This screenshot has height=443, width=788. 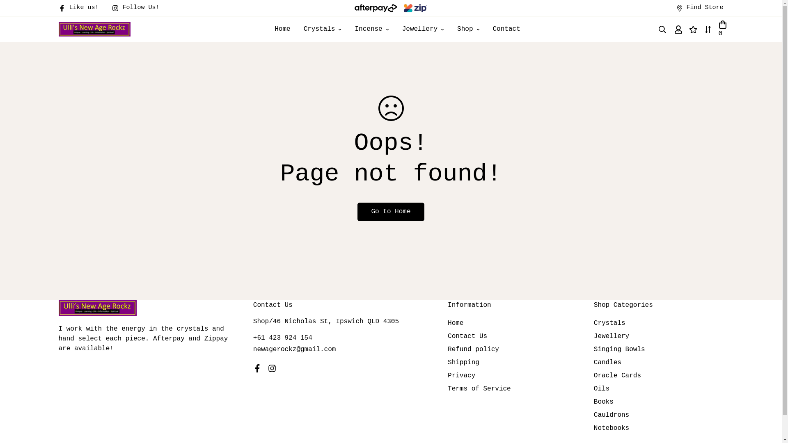 What do you see at coordinates (461, 376) in the screenshot?
I see `Privacy` at bounding box center [461, 376].